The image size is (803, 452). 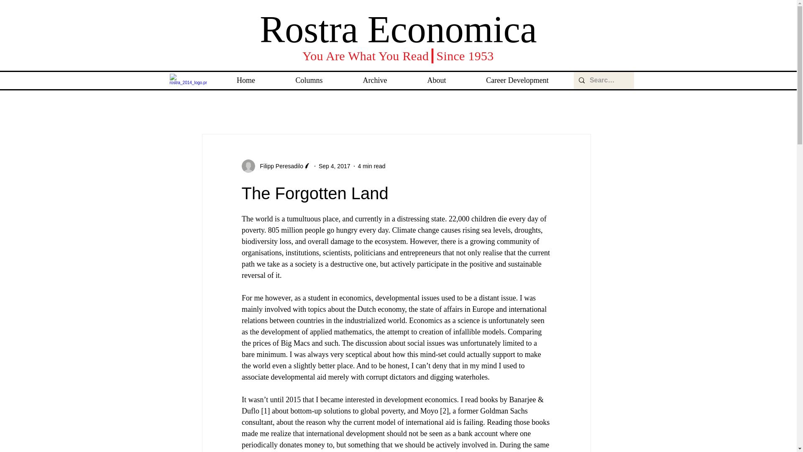 What do you see at coordinates (246, 77) in the screenshot?
I see `Home` at bounding box center [246, 77].